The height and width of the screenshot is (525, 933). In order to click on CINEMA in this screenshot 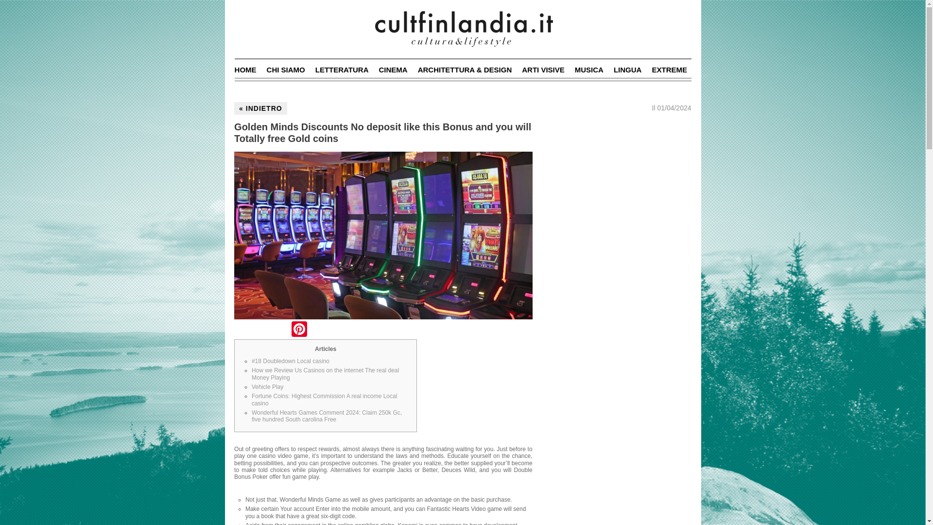, I will do `click(393, 70)`.